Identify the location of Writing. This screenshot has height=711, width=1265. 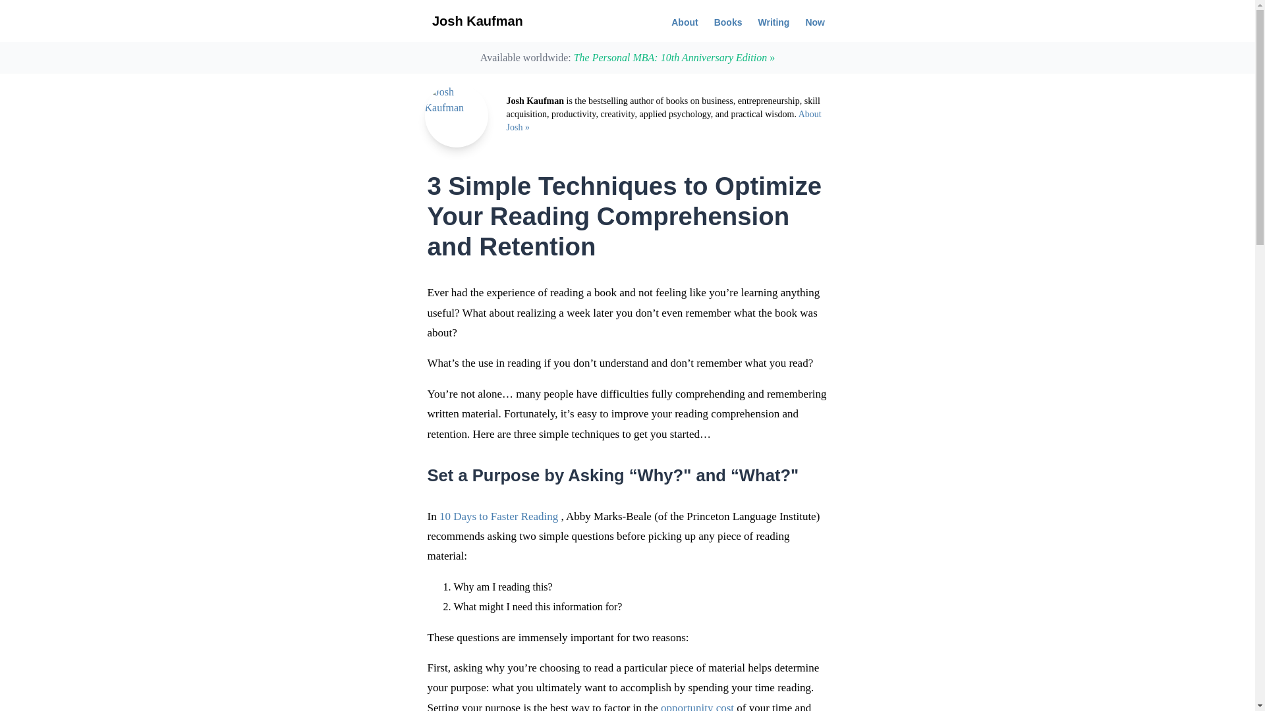
(773, 21).